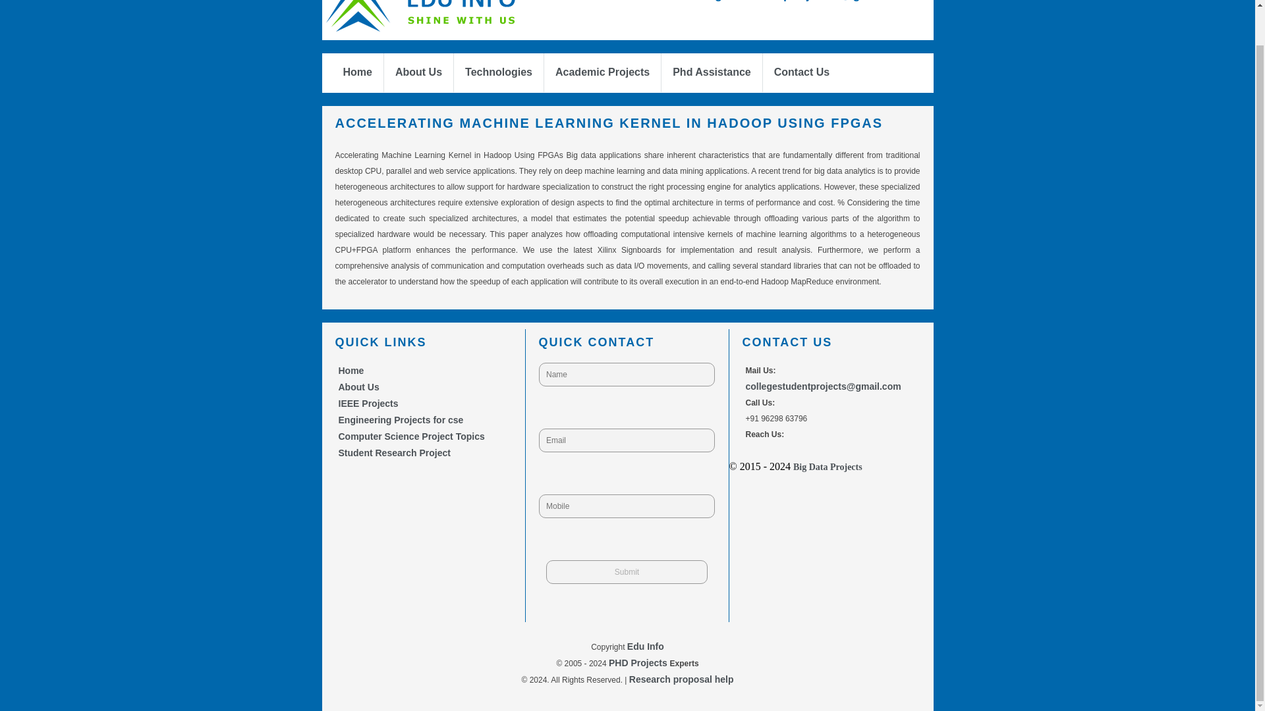 Image resolution: width=1265 pixels, height=711 pixels. Describe the element at coordinates (802, 72) in the screenshot. I see `Contact Us` at that location.